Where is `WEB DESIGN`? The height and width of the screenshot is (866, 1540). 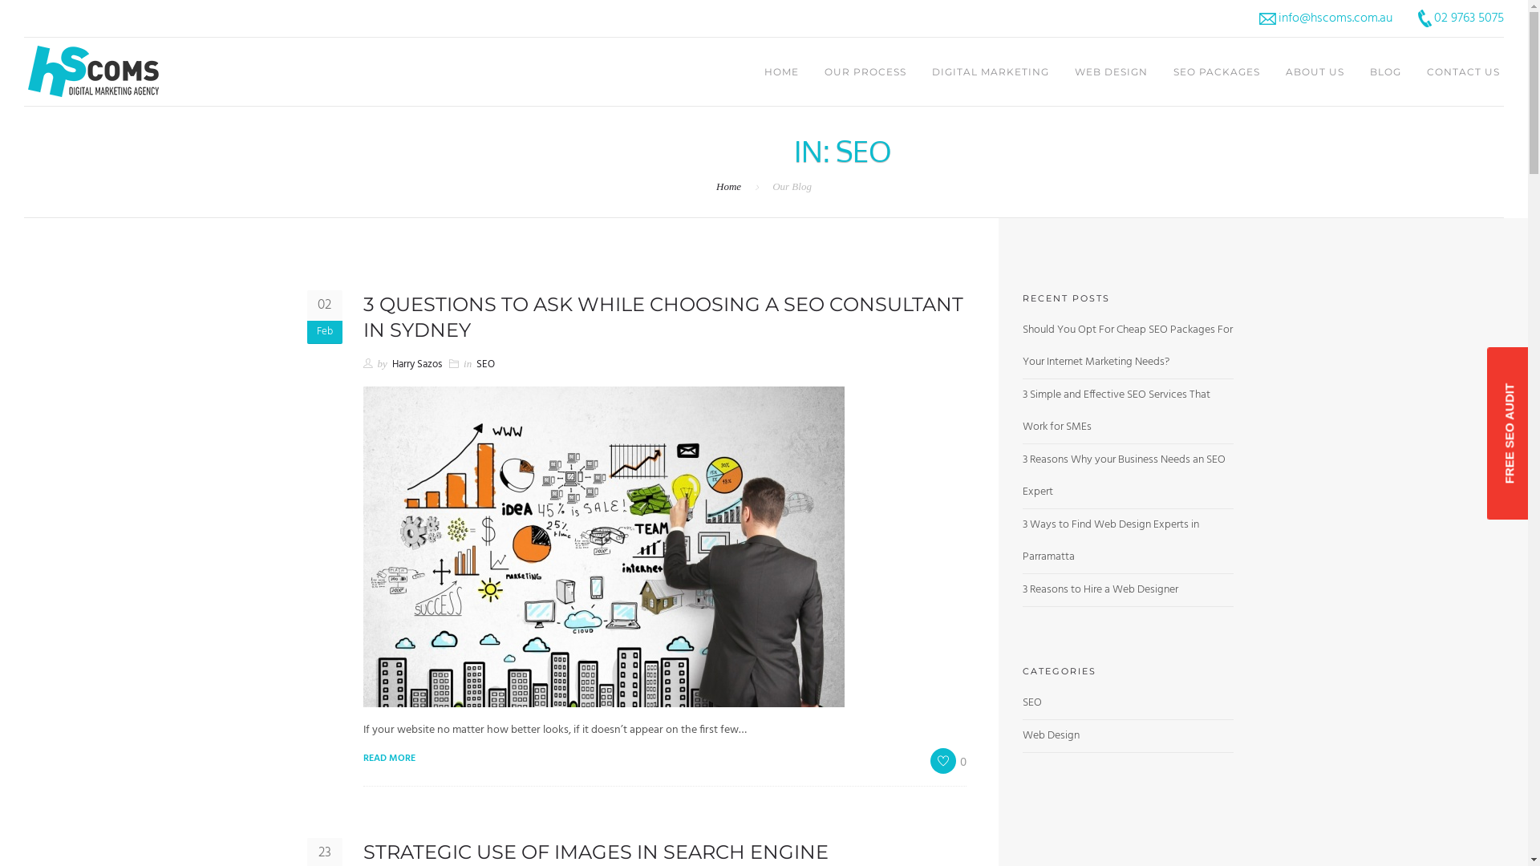 WEB DESIGN is located at coordinates (1112, 72).